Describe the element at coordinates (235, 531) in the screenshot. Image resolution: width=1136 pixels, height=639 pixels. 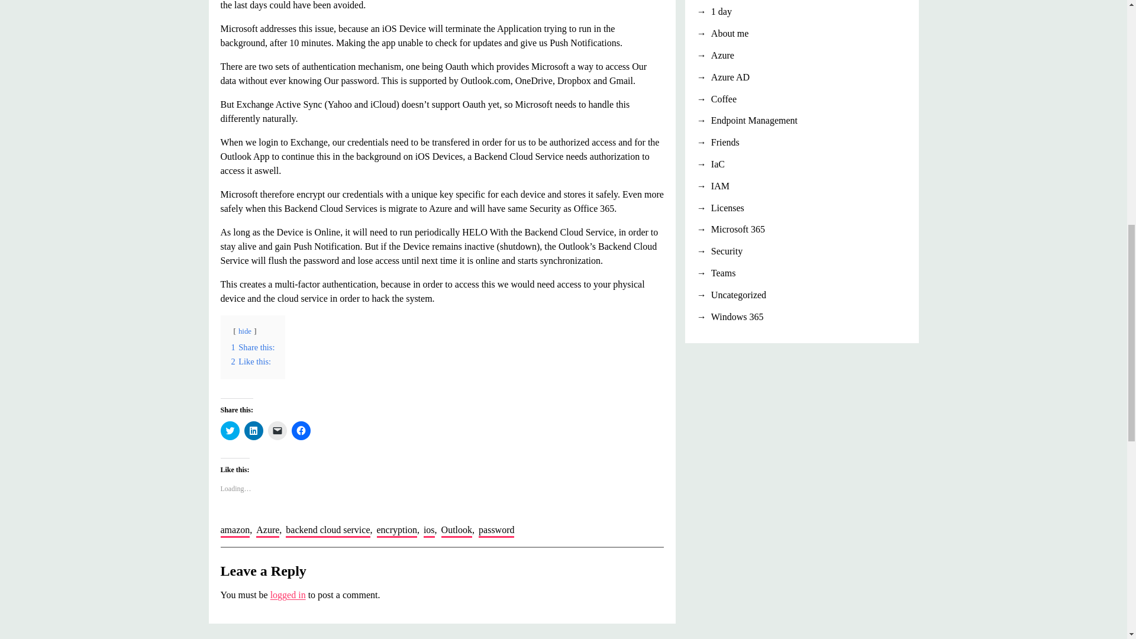
I see `amazon` at that location.